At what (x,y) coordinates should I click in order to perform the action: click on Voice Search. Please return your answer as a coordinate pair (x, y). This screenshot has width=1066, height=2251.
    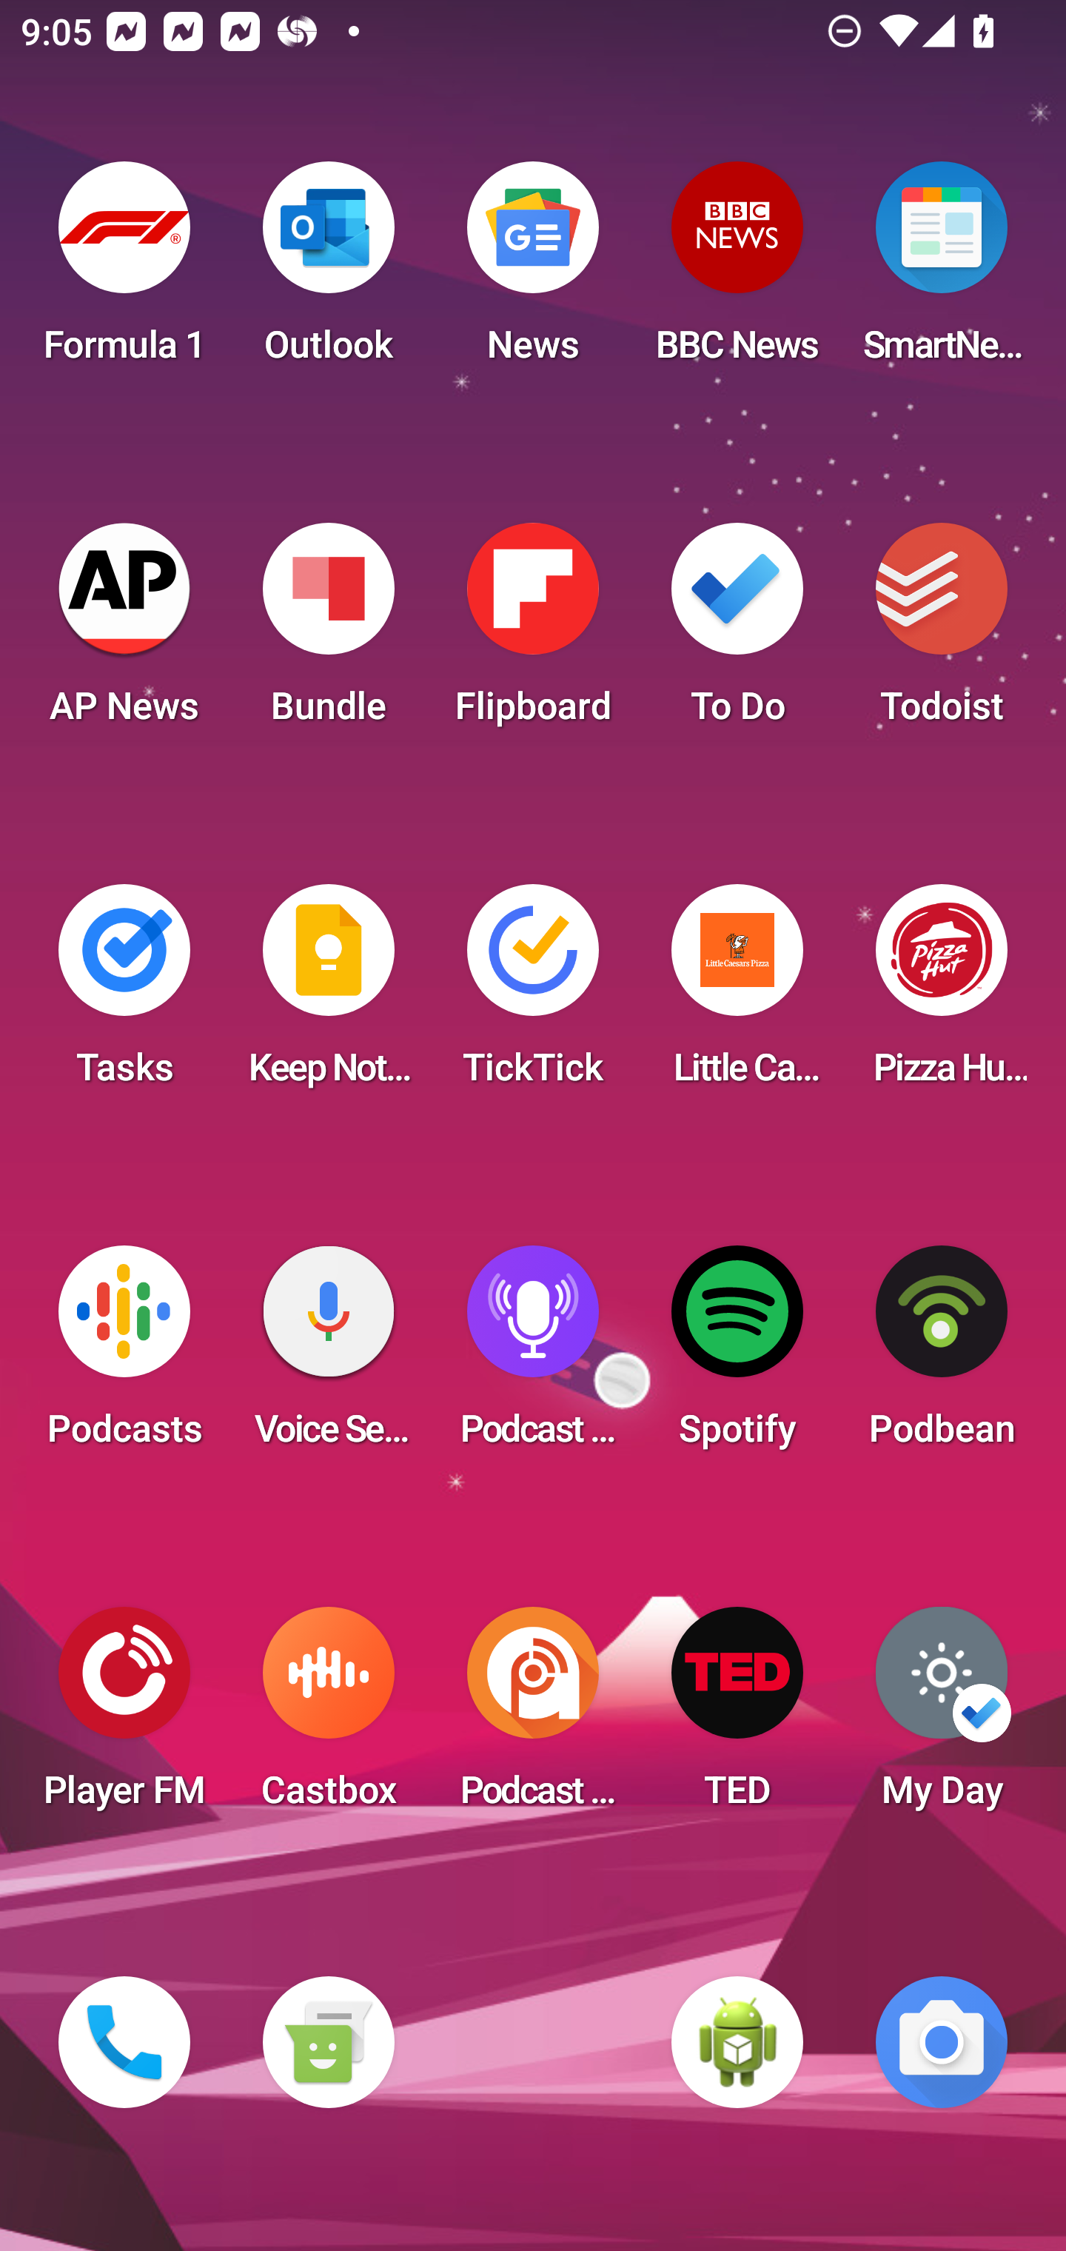
    Looking at the image, I should click on (328, 1355).